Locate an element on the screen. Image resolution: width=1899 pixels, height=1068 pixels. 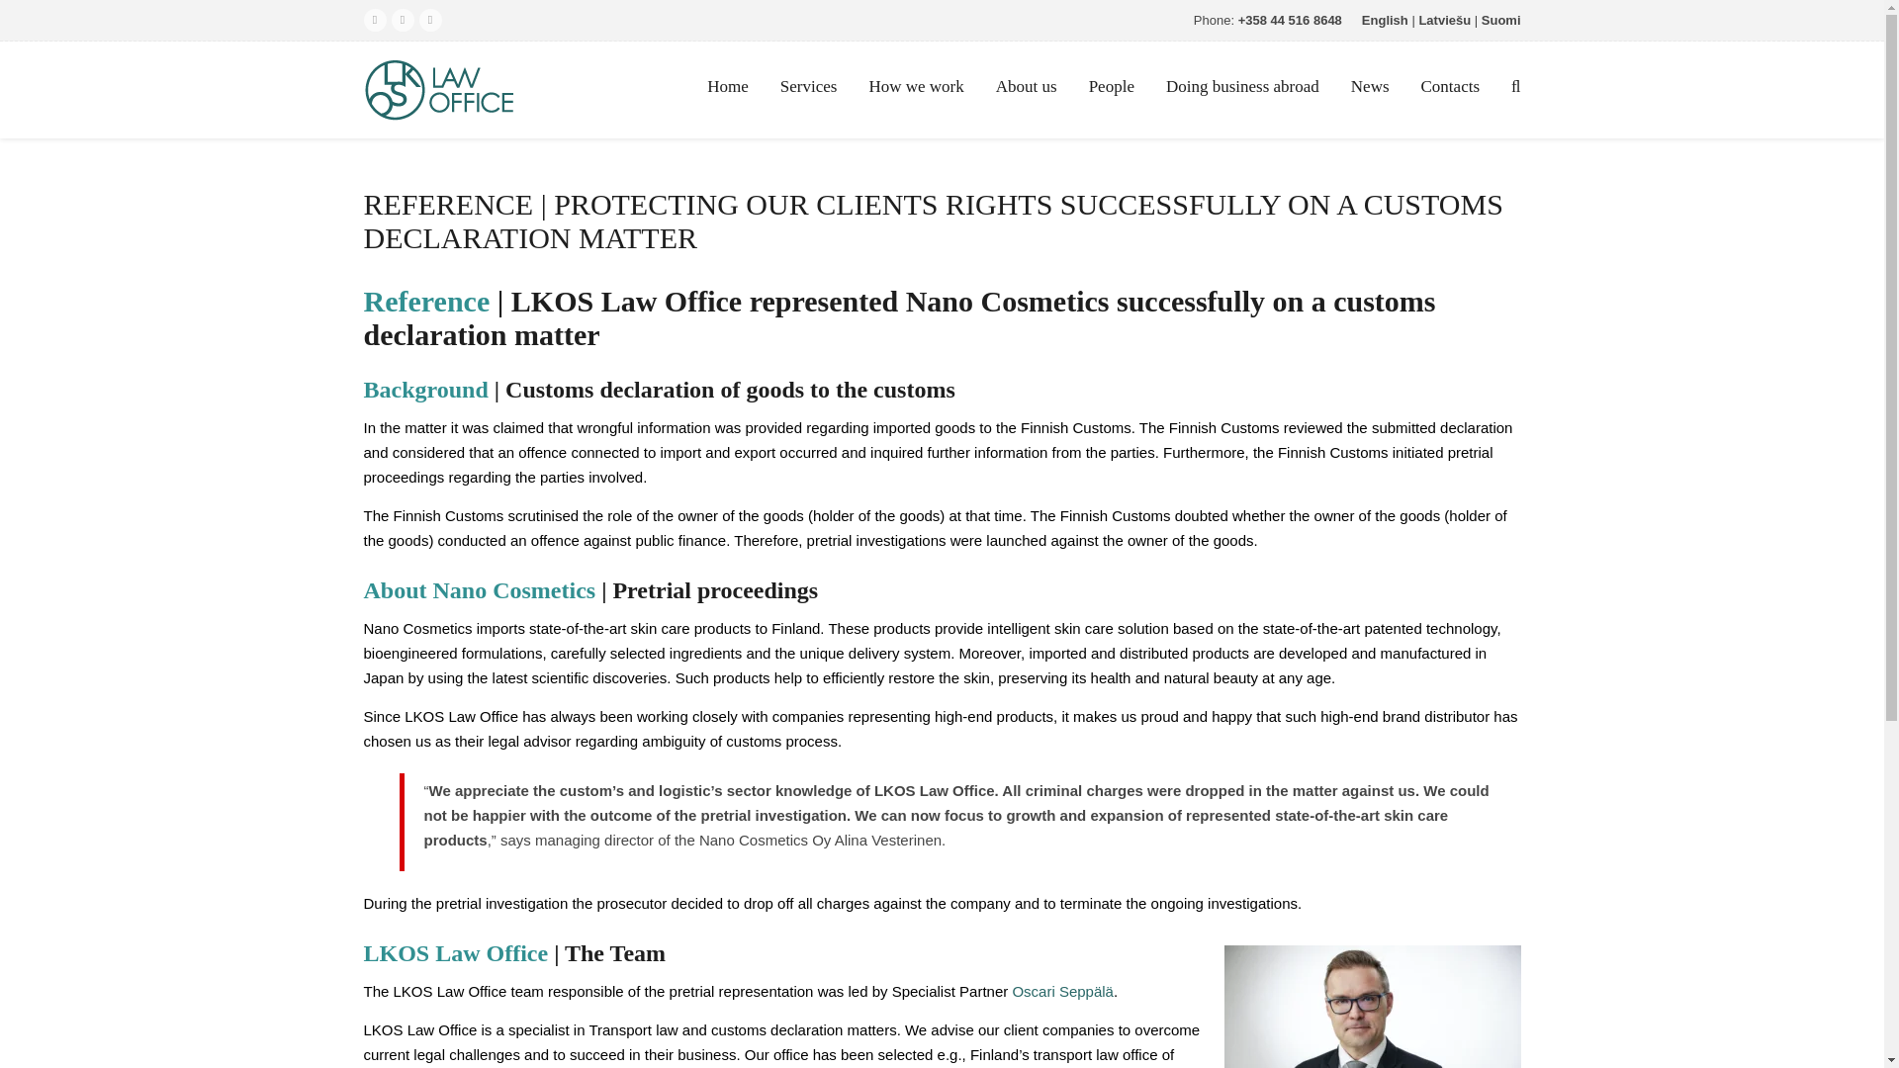
Contacts is located at coordinates (1450, 86).